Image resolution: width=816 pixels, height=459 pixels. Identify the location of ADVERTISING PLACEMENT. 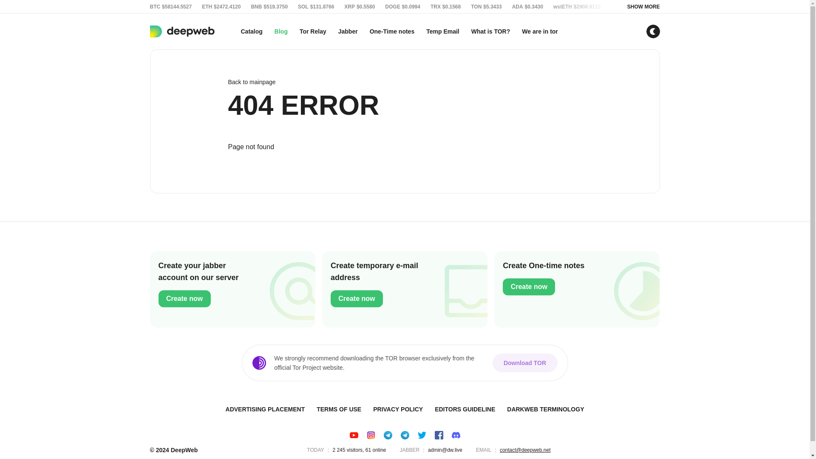
(265, 409).